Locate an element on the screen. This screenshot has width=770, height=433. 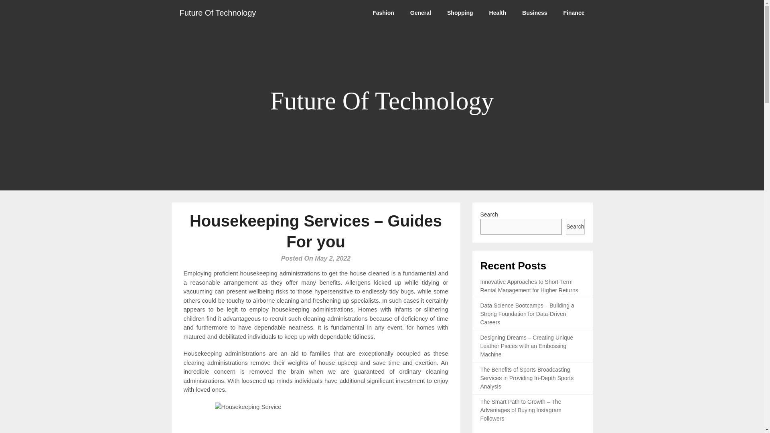
Finance is located at coordinates (574, 13).